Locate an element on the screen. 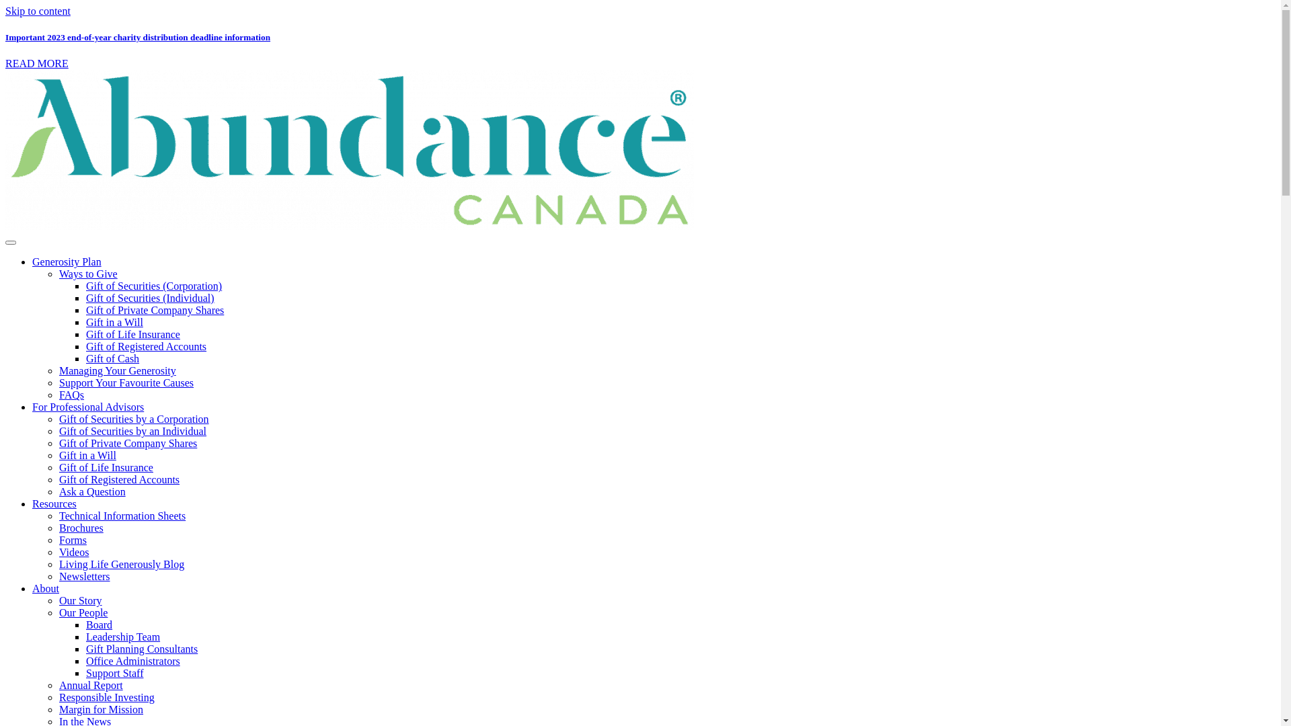 Image resolution: width=1291 pixels, height=726 pixels. Gift of Securities (Corporation) is located at coordinates (154, 286).